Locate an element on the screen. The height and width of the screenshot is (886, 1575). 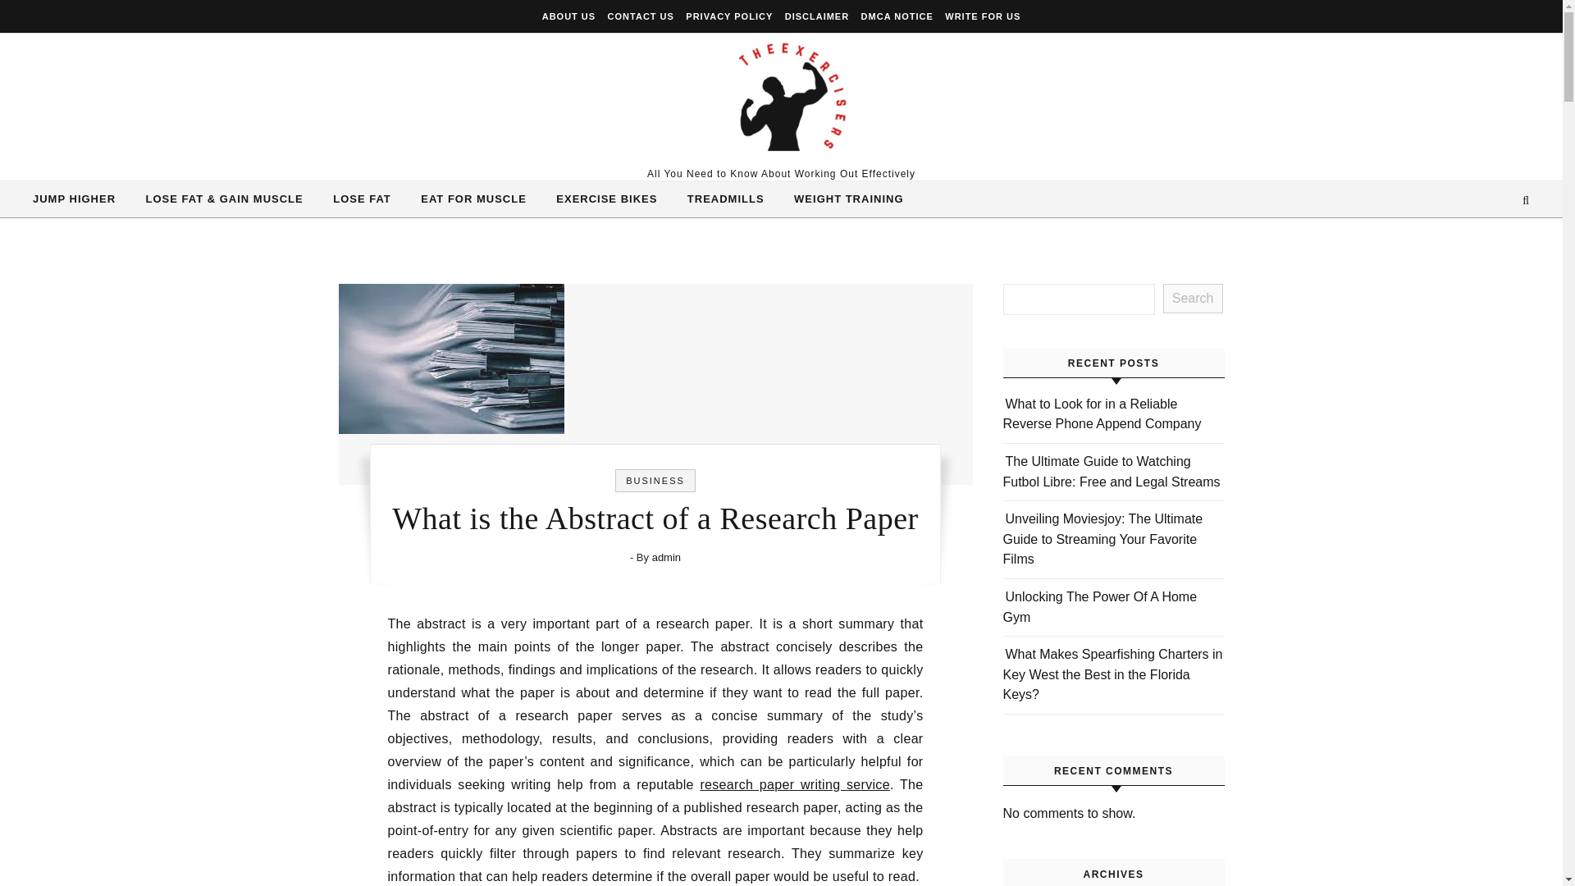
CONTACT US is located at coordinates (641, 16).